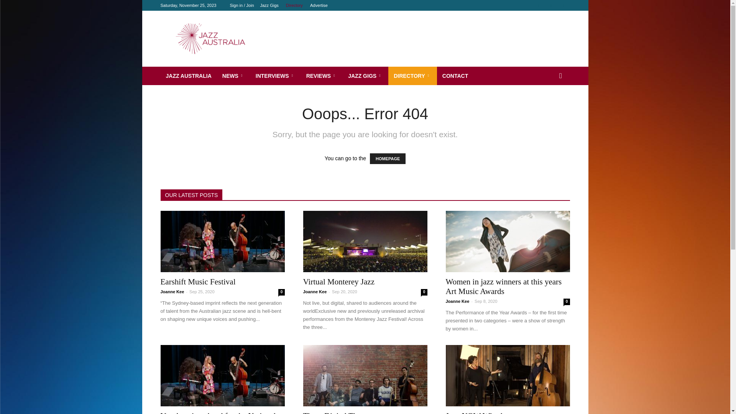 The height and width of the screenshot is (414, 736). What do you see at coordinates (455, 76) in the screenshot?
I see `CONTACT` at bounding box center [455, 76].